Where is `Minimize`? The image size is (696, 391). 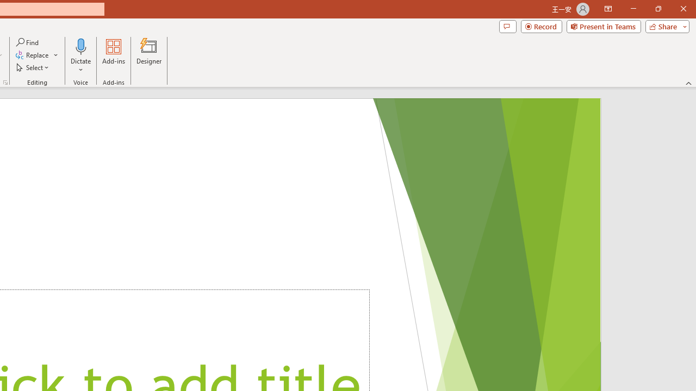 Minimize is located at coordinates (633, 9).